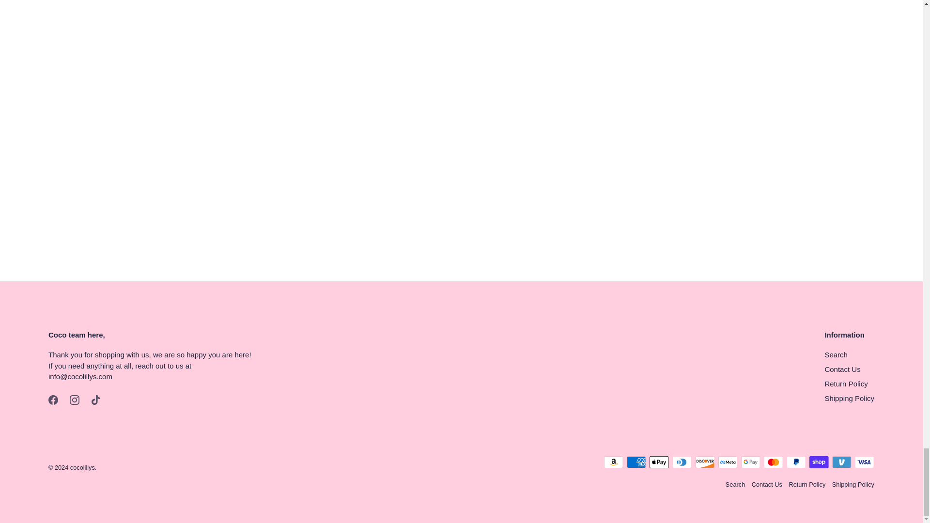 The width and height of the screenshot is (930, 523). What do you see at coordinates (841, 462) in the screenshot?
I see `Venmo` at bounding box center [841, 462].